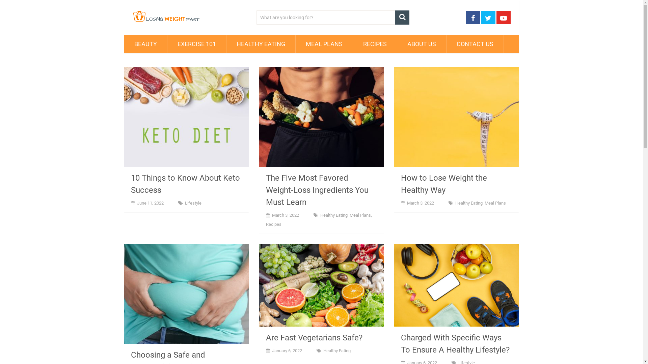  I want to click on Healthy Eating, so click(337, 351).